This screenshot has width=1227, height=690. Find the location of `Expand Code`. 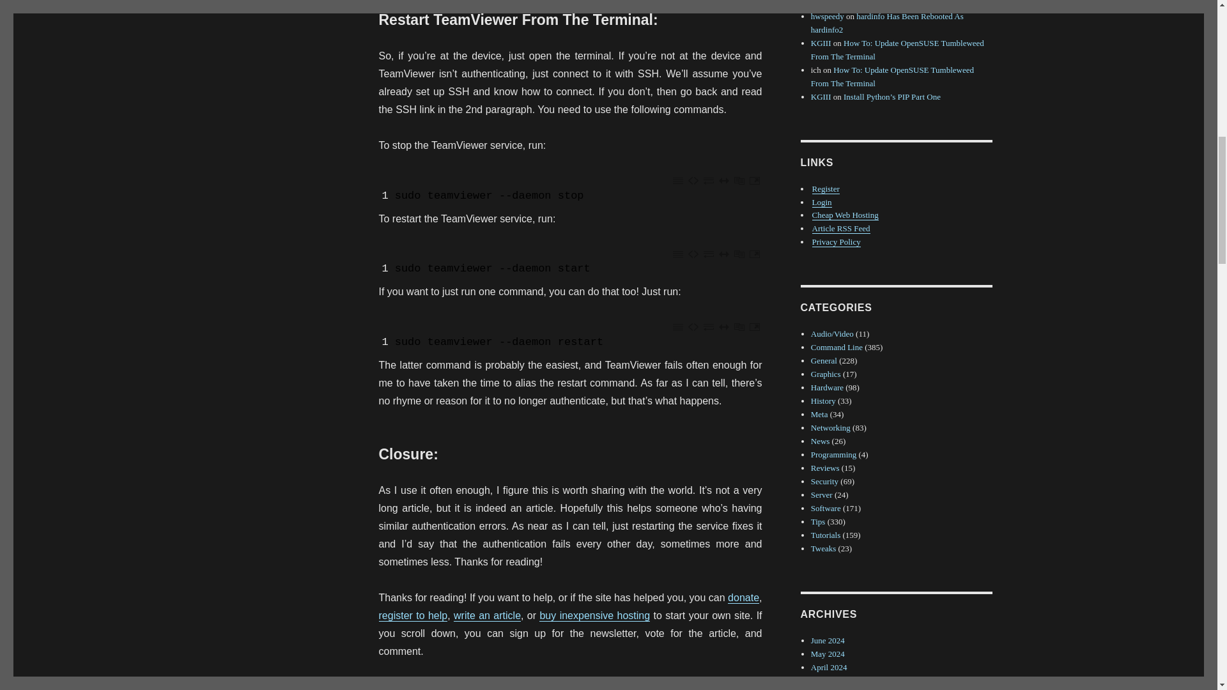

Expand Code is located at coordinates (723, 180).